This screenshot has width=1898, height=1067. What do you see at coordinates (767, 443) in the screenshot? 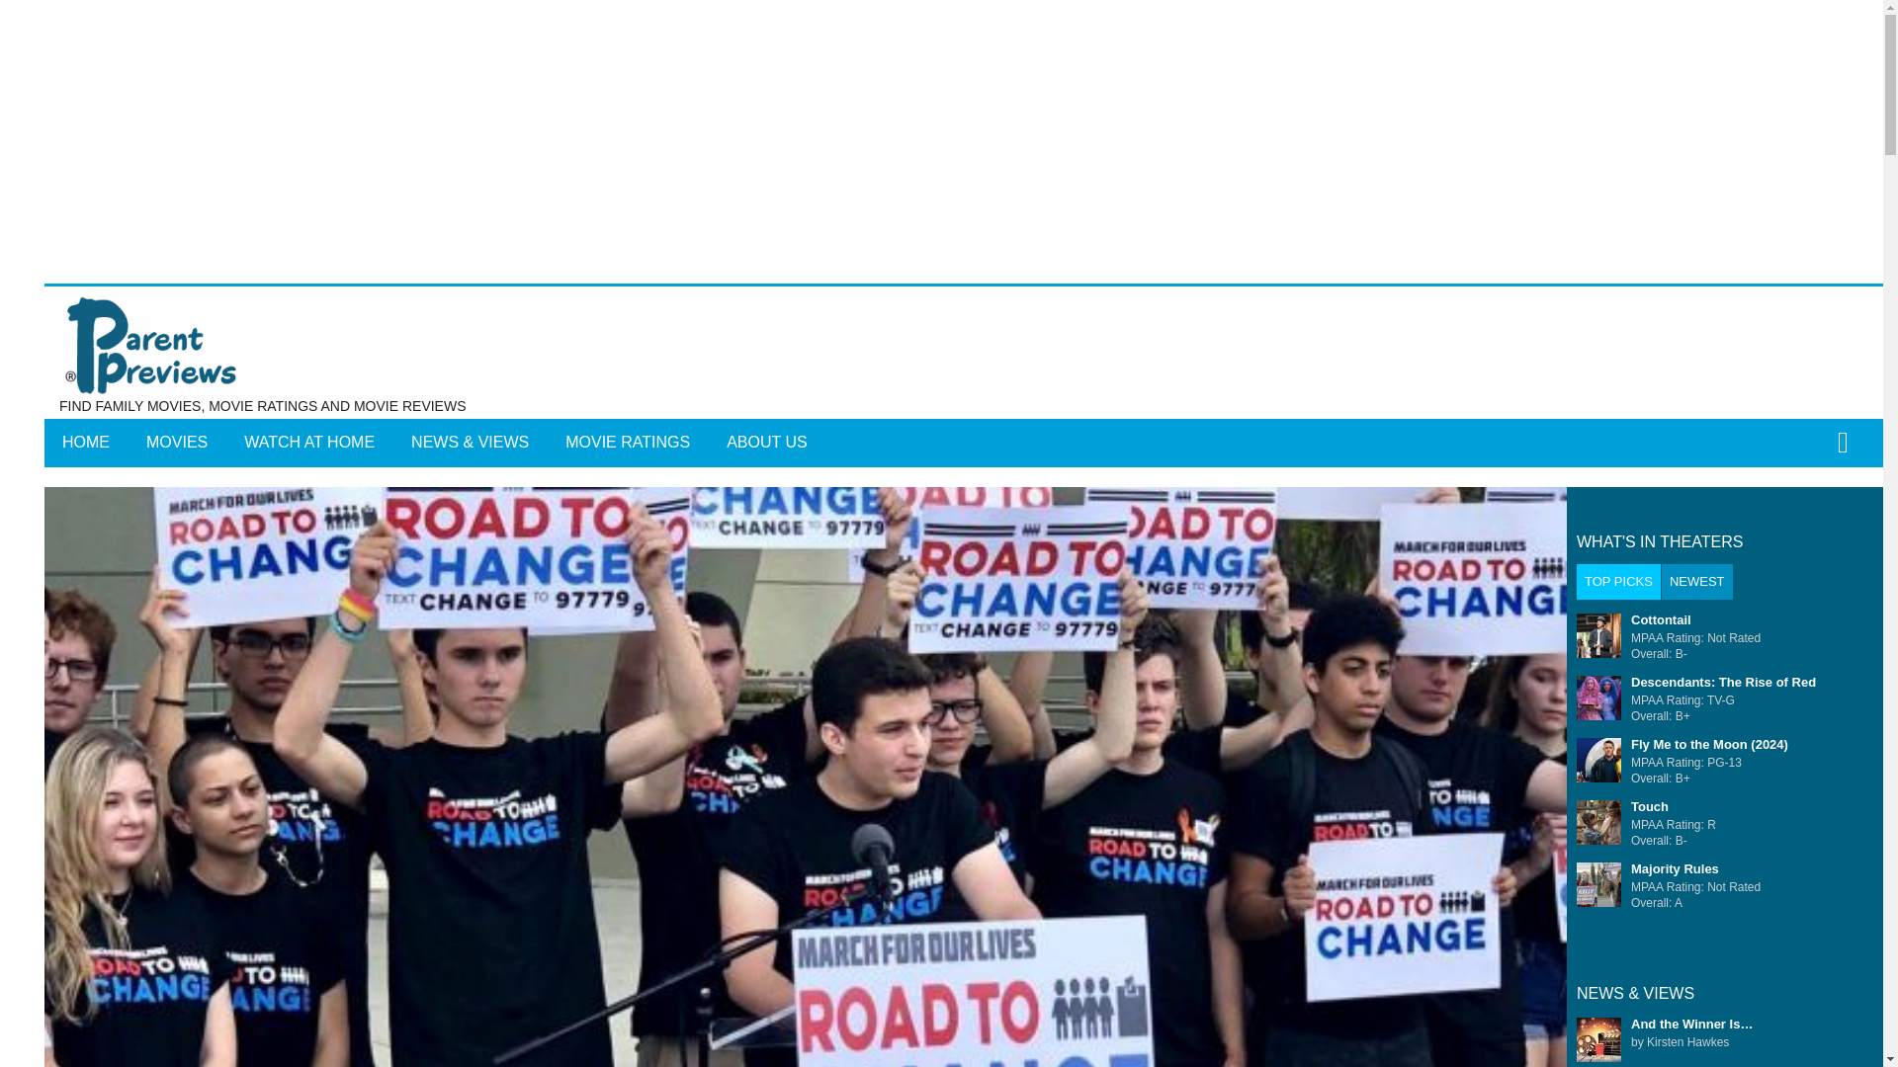
I see `ABOUT US` at bounding box center [767, 443].